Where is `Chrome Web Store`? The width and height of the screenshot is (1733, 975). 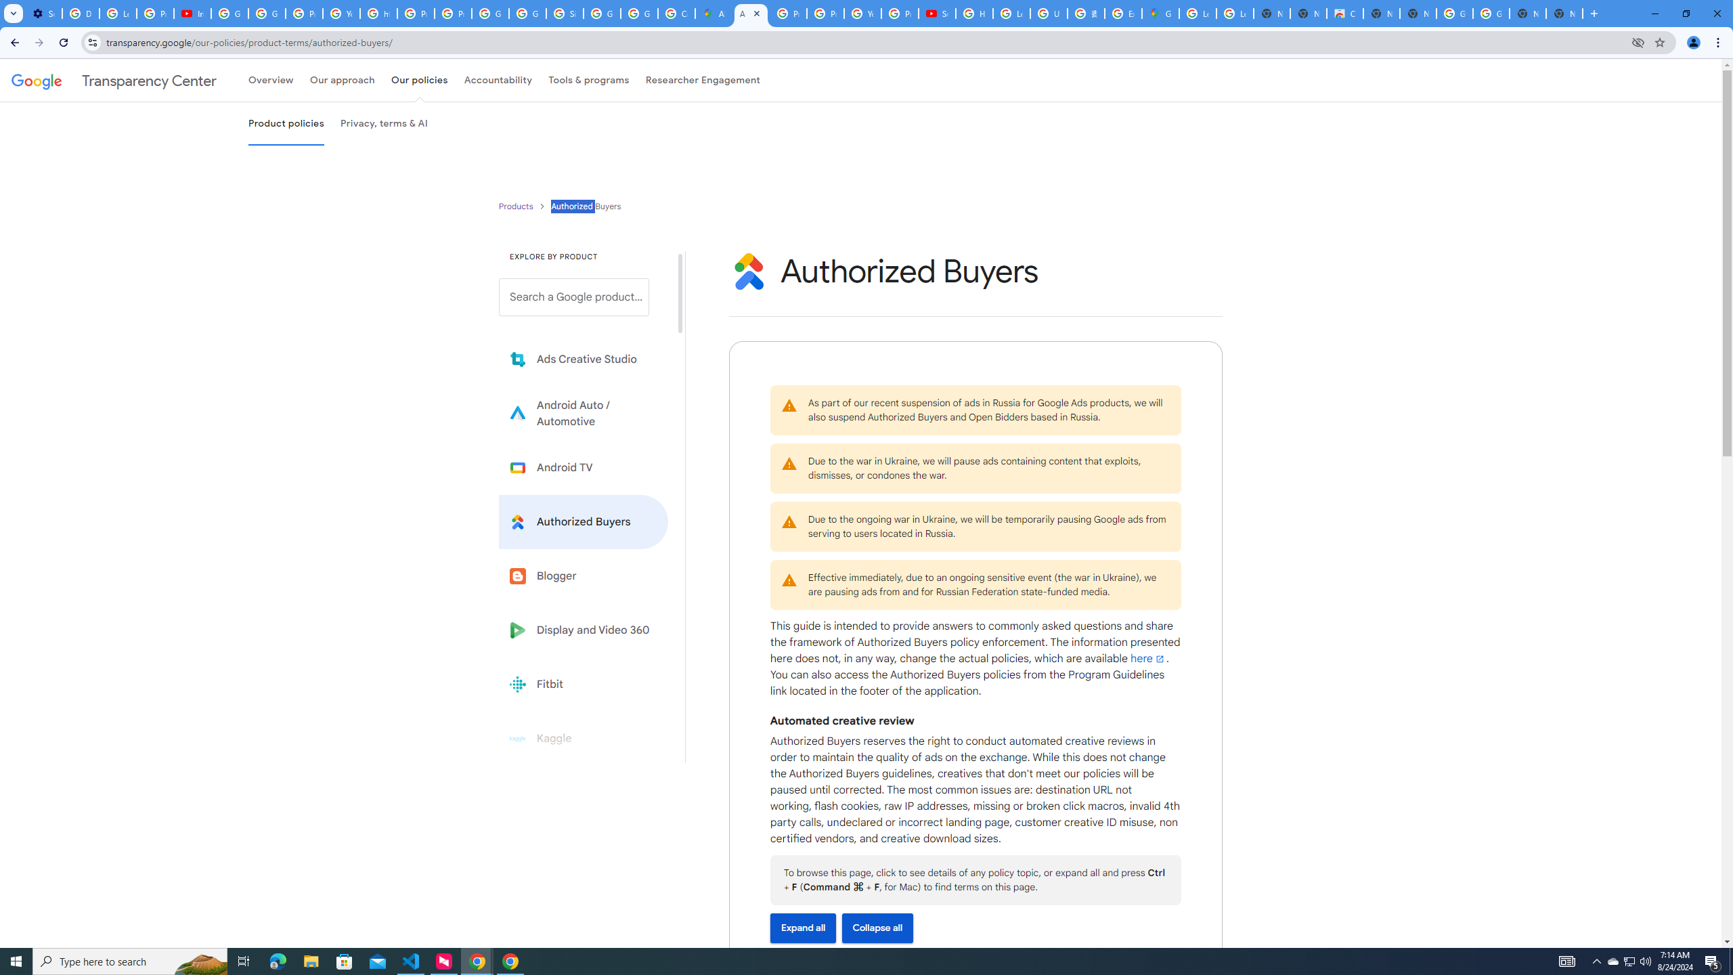 Chrome Web Store is located at coordinates (1344, 14).